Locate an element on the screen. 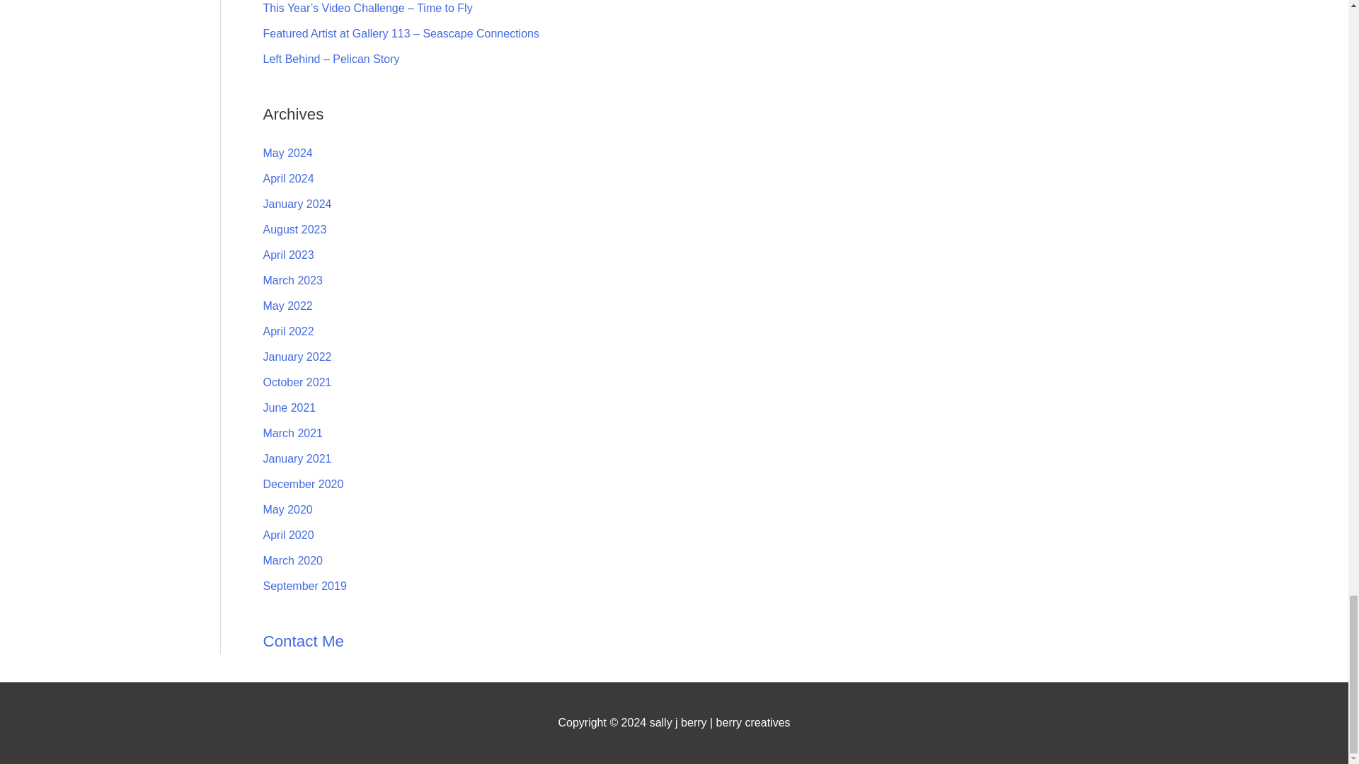  May 2024 is located at coordinates (287, 153).